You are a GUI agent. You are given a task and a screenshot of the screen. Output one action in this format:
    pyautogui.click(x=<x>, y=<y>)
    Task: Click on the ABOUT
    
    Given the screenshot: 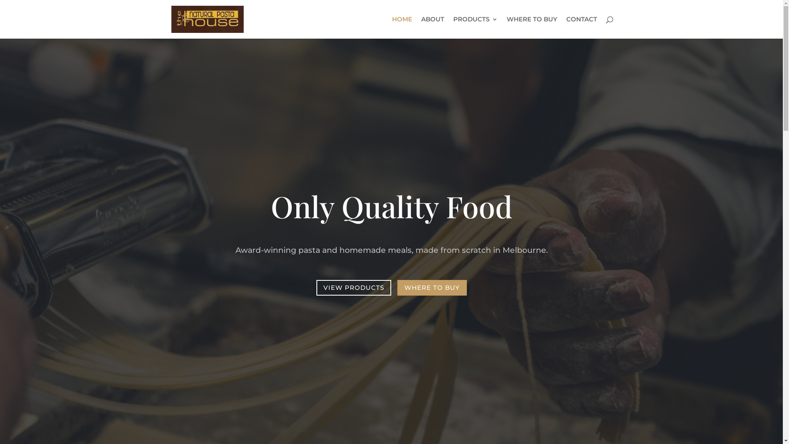 What is the action you would take?
    pyautogui.click(x=432, y=28)
    